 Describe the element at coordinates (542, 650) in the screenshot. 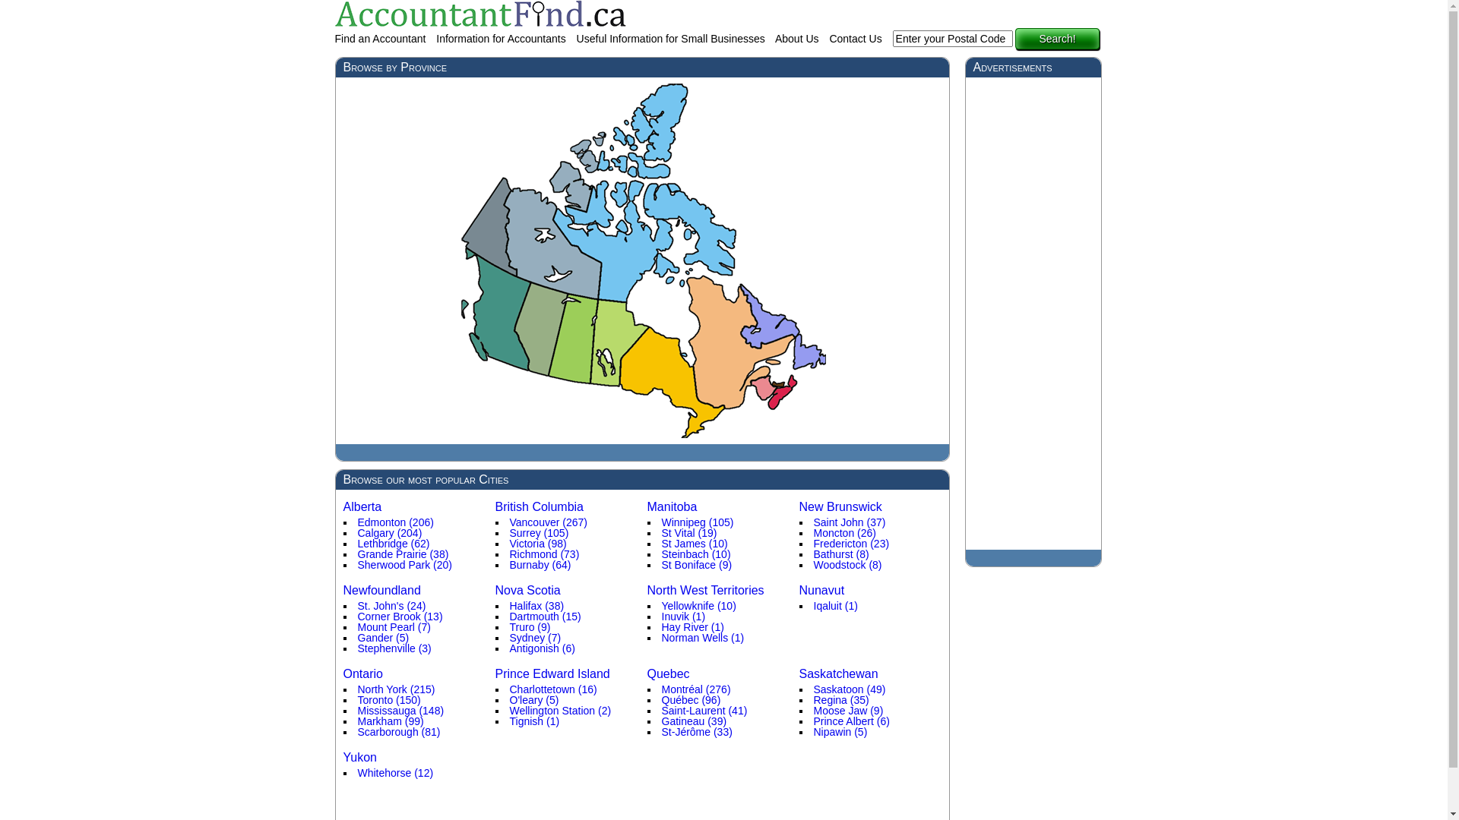

I see `Antigonish (6)` at that location.